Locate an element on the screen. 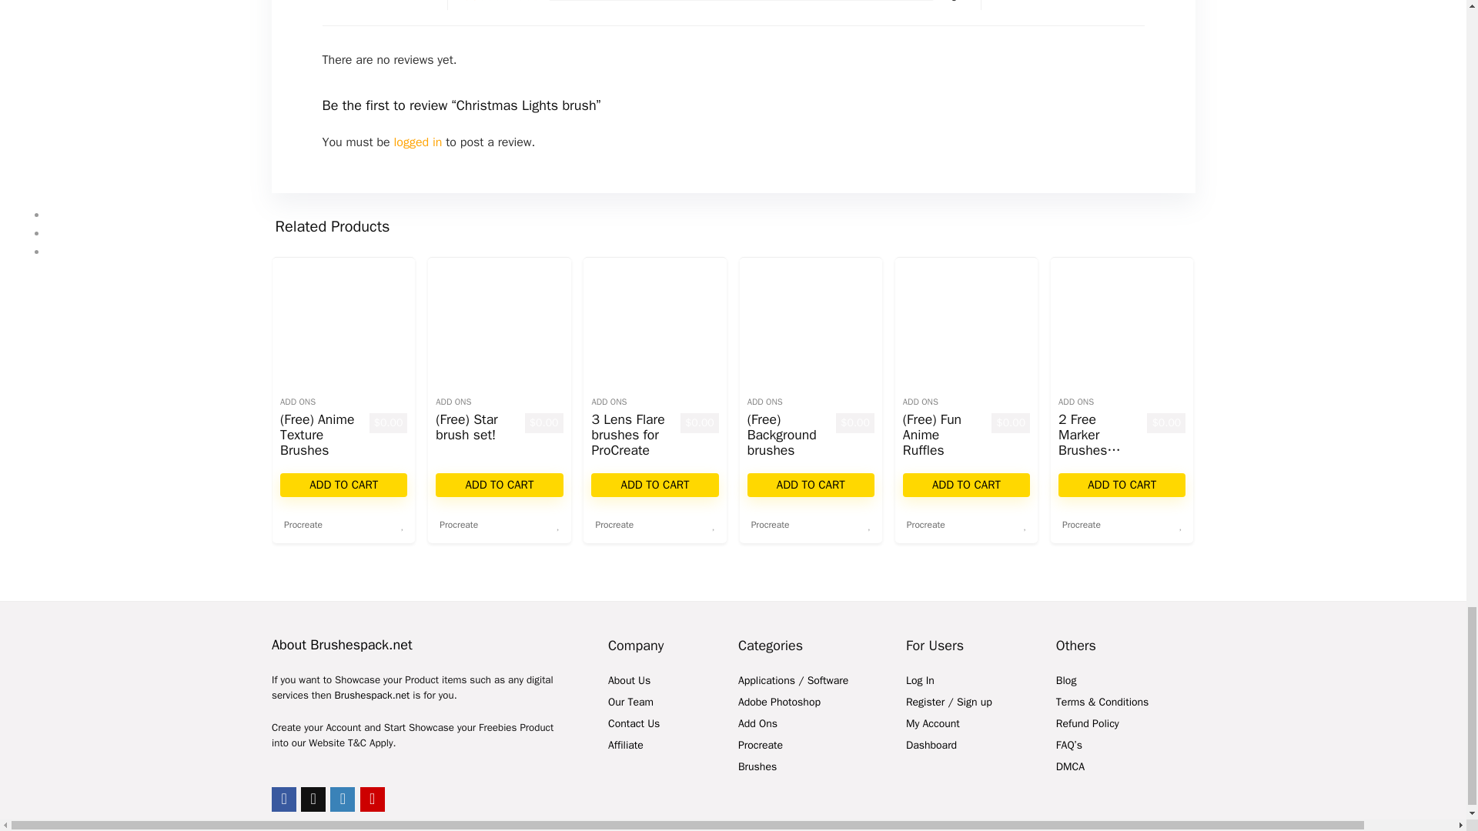  Facebook is located at coordinates (284, 799).